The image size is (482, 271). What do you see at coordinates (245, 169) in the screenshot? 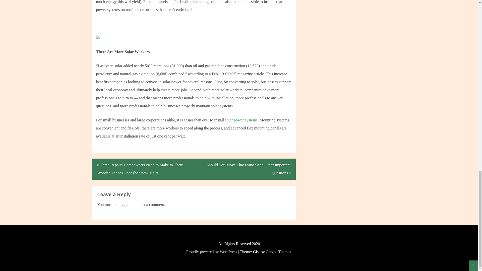
I see `Should You Move That Piano? And Other Important Questions` at bounding box center [245, 169].